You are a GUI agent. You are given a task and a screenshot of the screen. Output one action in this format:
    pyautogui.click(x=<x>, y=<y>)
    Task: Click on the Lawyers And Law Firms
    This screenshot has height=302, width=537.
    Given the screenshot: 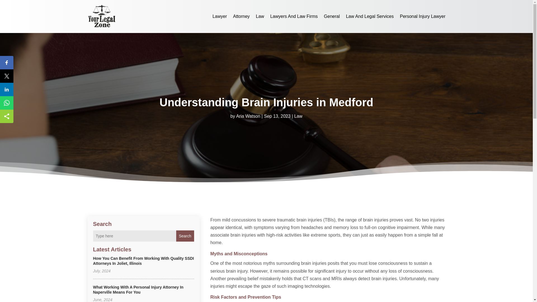 What is the action you would take?
    pyautogui.click(x=294, y=16)
    